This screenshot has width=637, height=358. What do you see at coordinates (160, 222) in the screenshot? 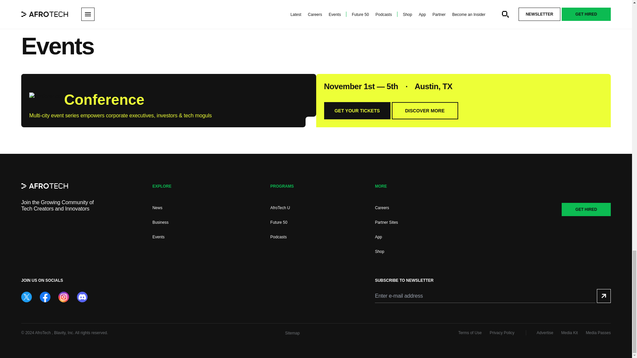
I see `Business` at bounding box center [160, 222].